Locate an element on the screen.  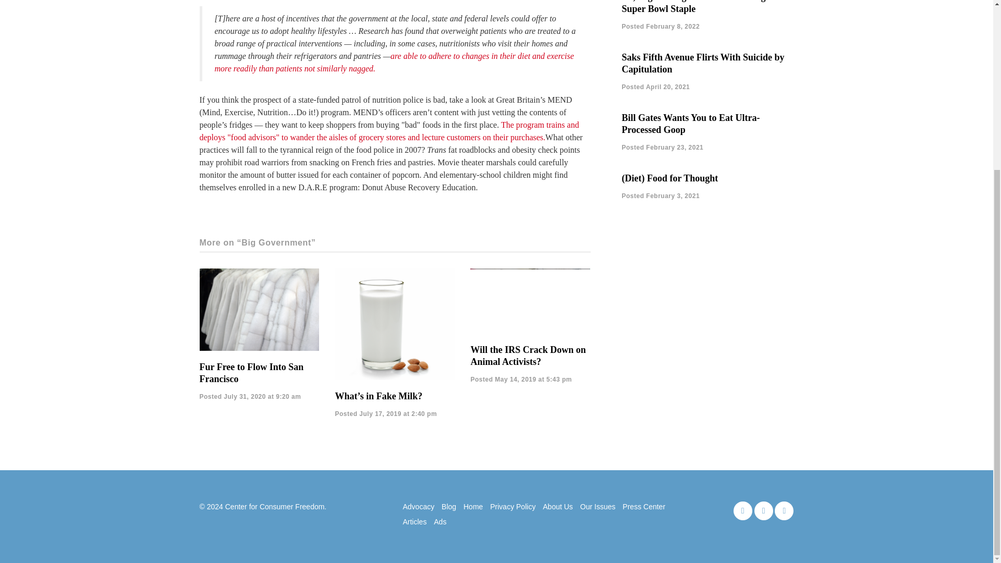
Bill Gates Wants You to Eat Ultra-Processed Goop is located at coordinates (690, 124).